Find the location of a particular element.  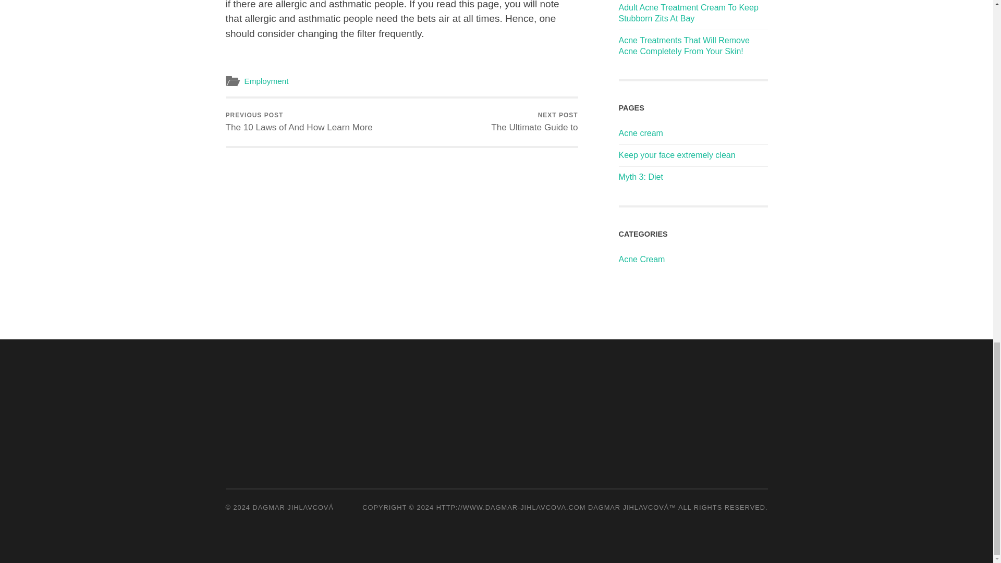

Myth 3: Diet is located at coordinates (641, 260).